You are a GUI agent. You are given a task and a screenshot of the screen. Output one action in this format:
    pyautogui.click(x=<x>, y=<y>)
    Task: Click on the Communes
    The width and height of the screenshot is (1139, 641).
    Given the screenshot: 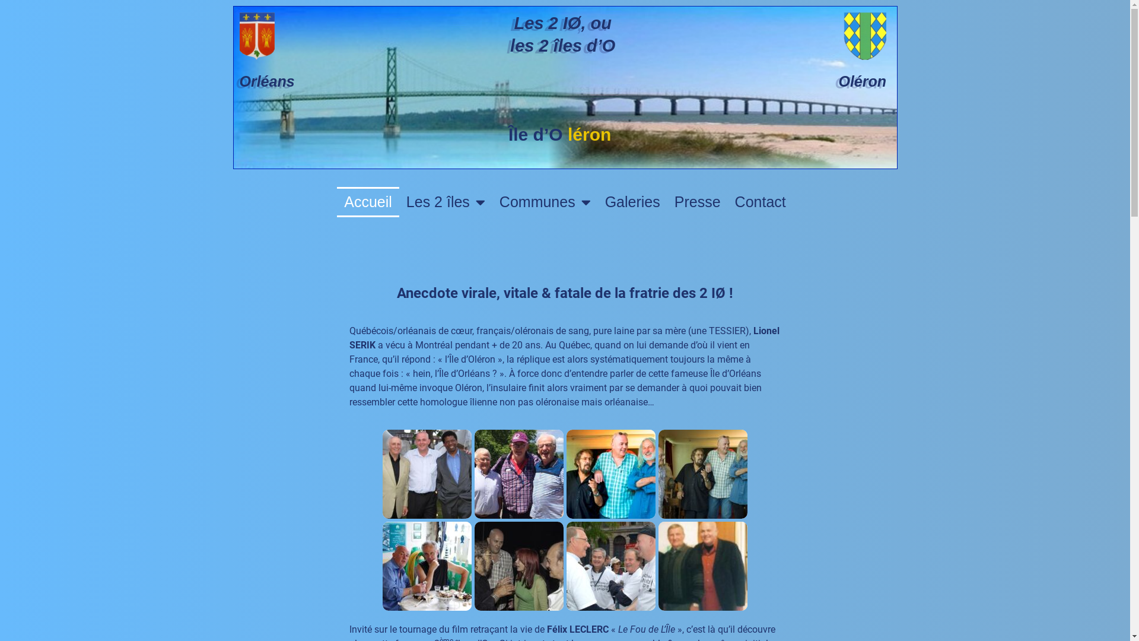 What is the action you would take?
    pyautogui.click(x=545, y=202)
    